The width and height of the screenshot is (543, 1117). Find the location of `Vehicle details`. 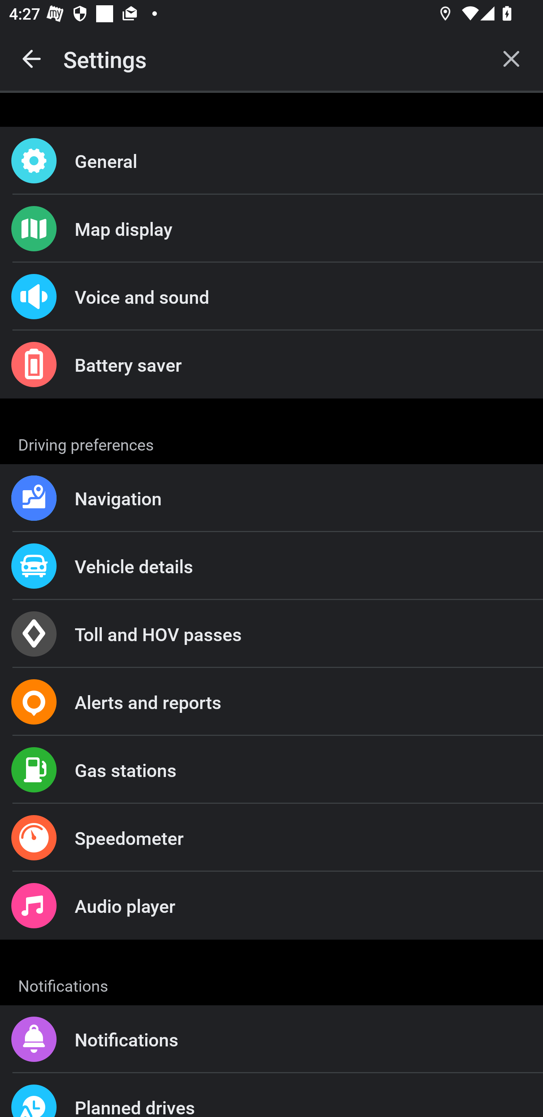

Vehicle details is located at coordinates (271, 565).